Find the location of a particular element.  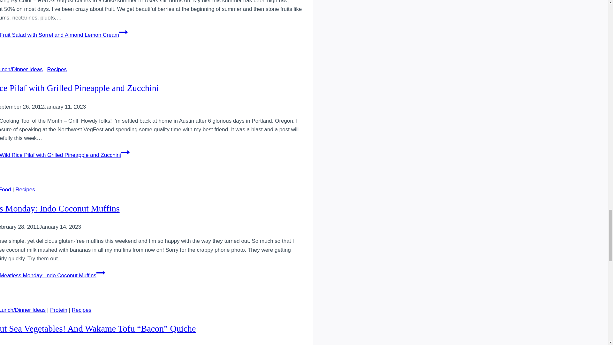

Meatless Monday: Indo Coconut Muffins is located at coordinates (60, 208).